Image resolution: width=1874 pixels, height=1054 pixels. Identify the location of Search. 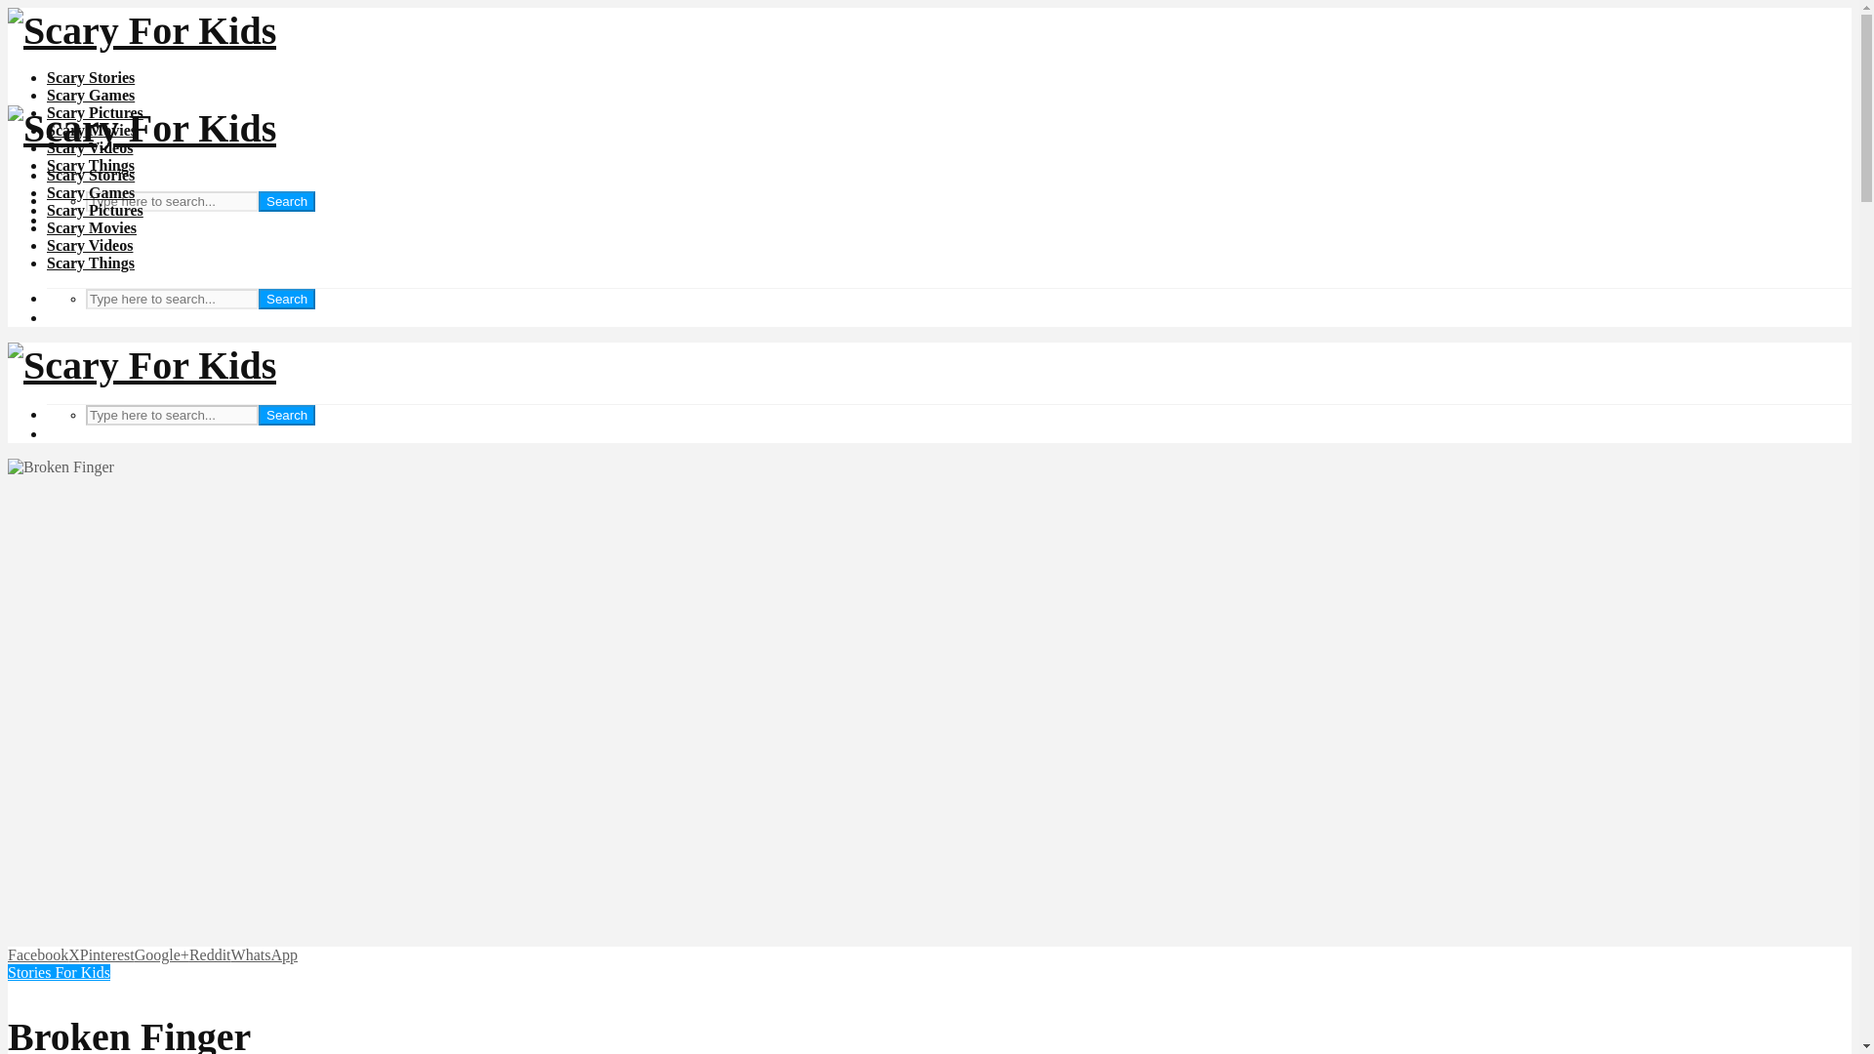
(286, 415).